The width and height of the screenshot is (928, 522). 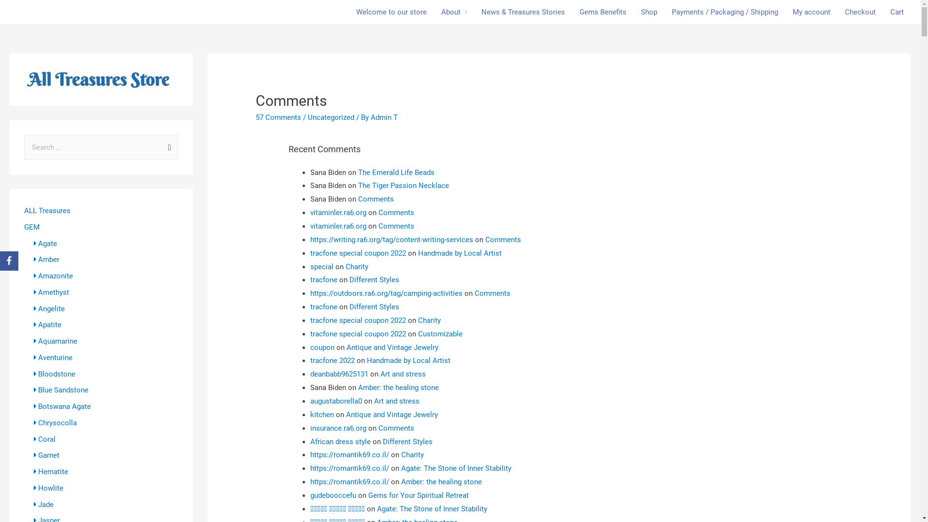 What do you see at coordinates (340, 442) in the screenshot?
I see `African dress style` at bounding box center [340, 442].